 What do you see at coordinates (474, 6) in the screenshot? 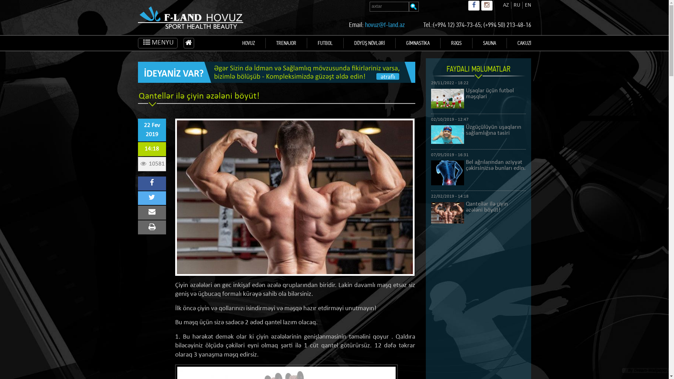
I see `Facebook` at bounding box center [474, 6].